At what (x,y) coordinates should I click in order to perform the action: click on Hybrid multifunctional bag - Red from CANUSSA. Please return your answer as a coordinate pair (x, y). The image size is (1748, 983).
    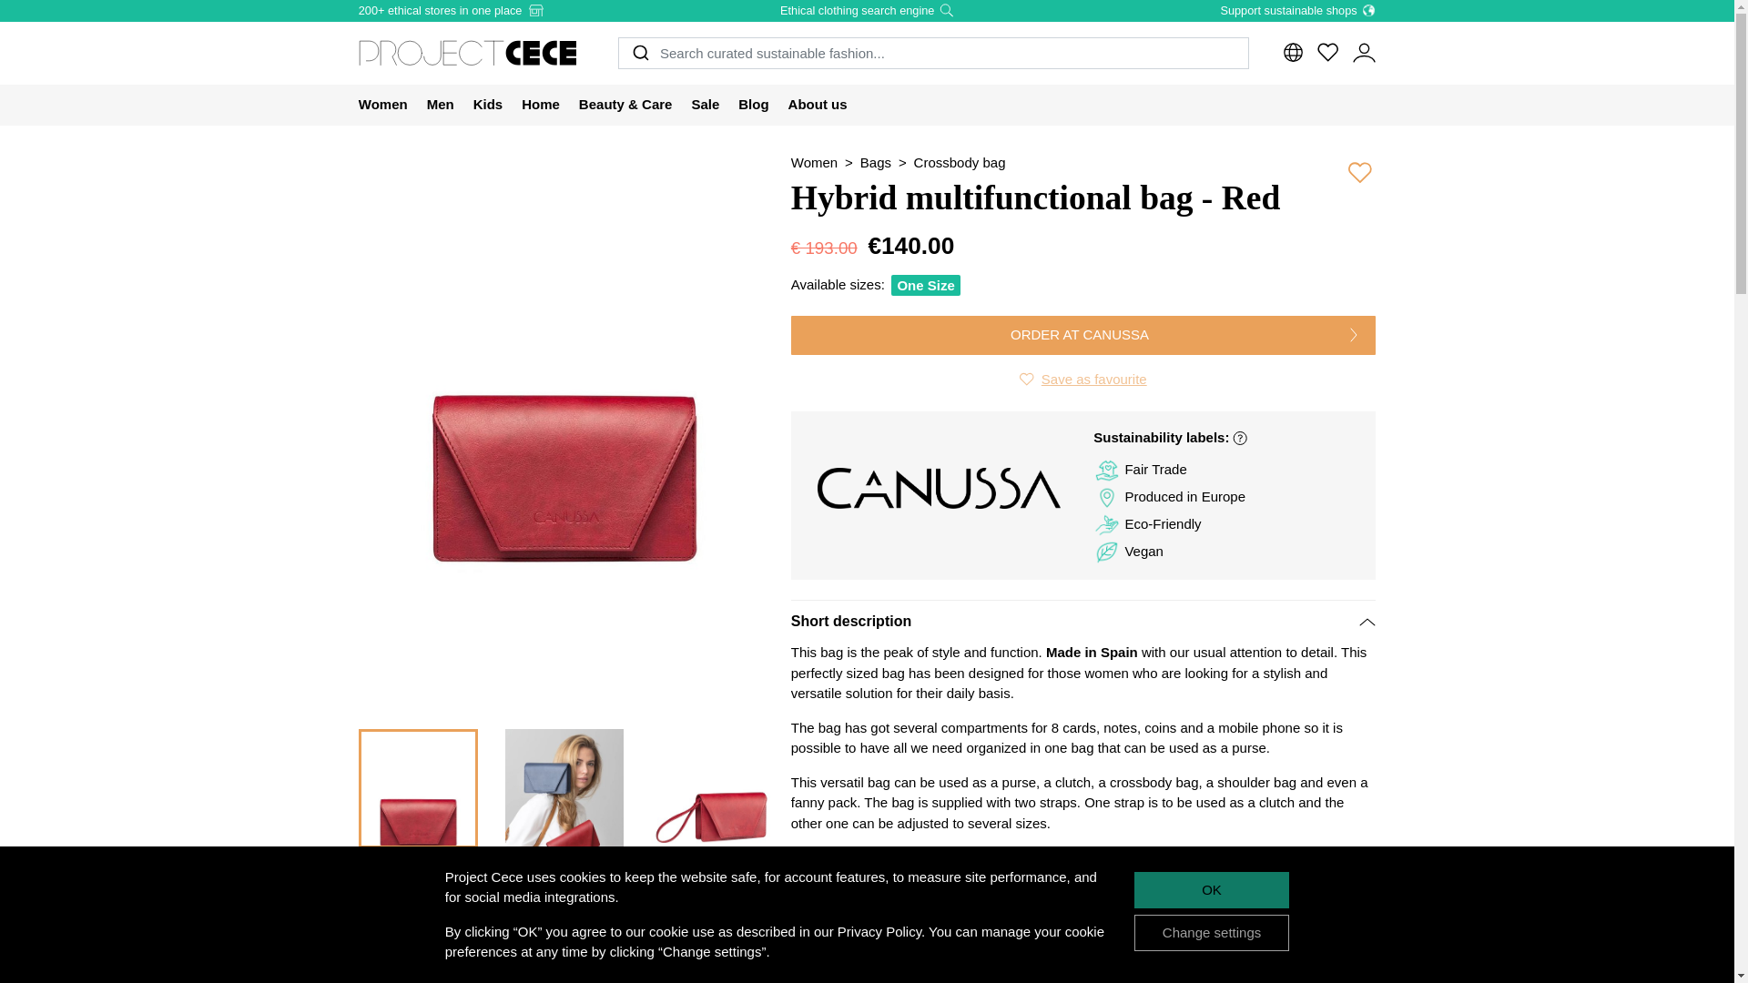
    Looking at the image, I should click on (564, 929).